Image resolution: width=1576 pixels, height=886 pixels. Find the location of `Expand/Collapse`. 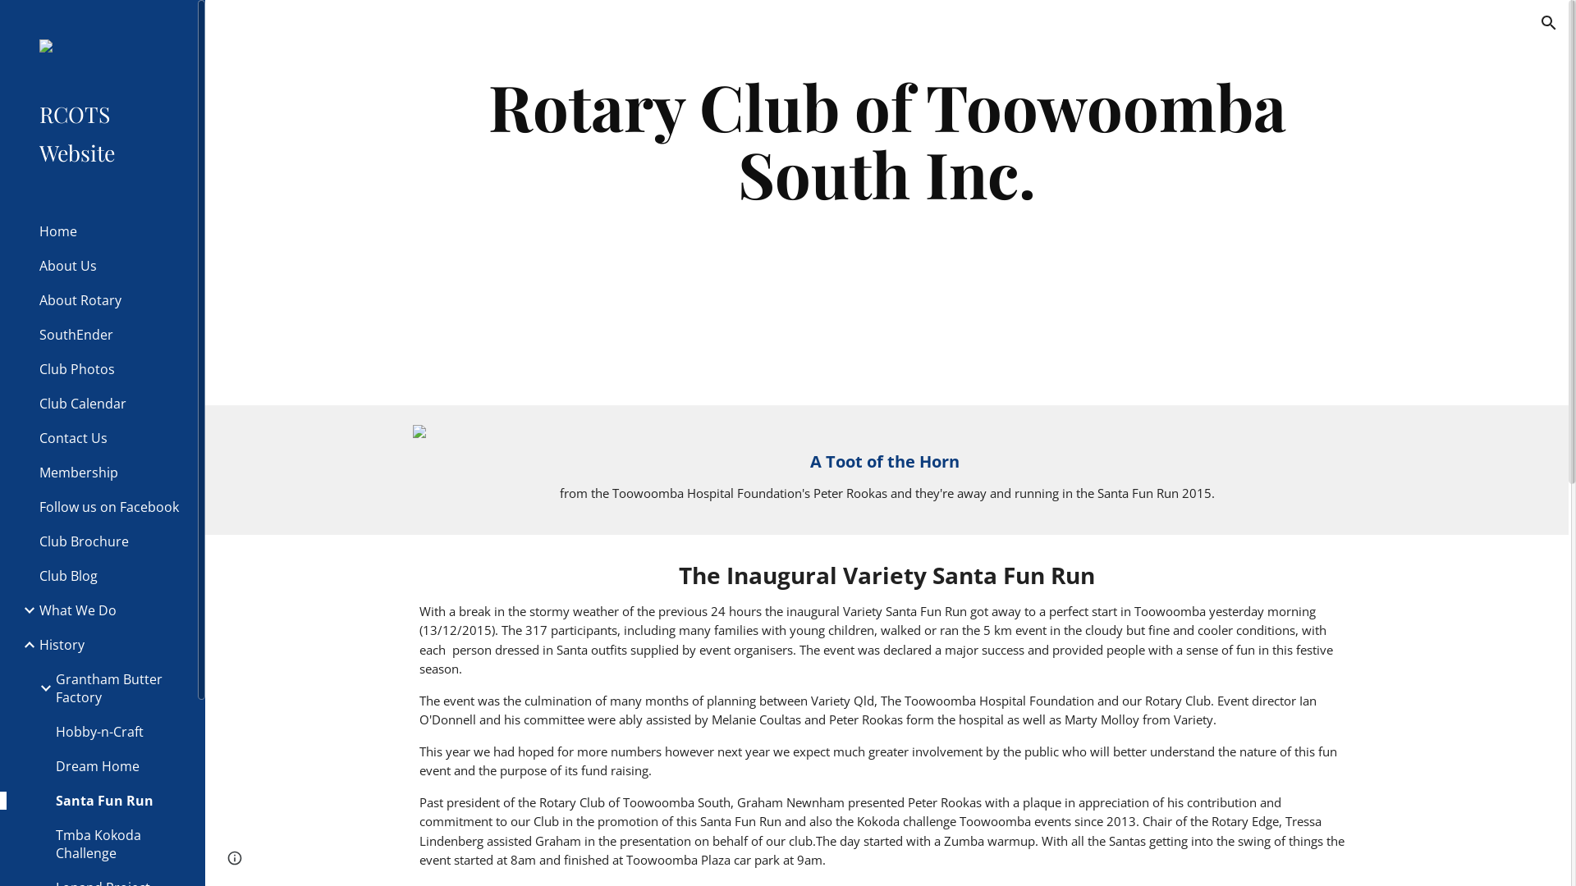

Expand/Collapse is located at coordinates (25, 610).